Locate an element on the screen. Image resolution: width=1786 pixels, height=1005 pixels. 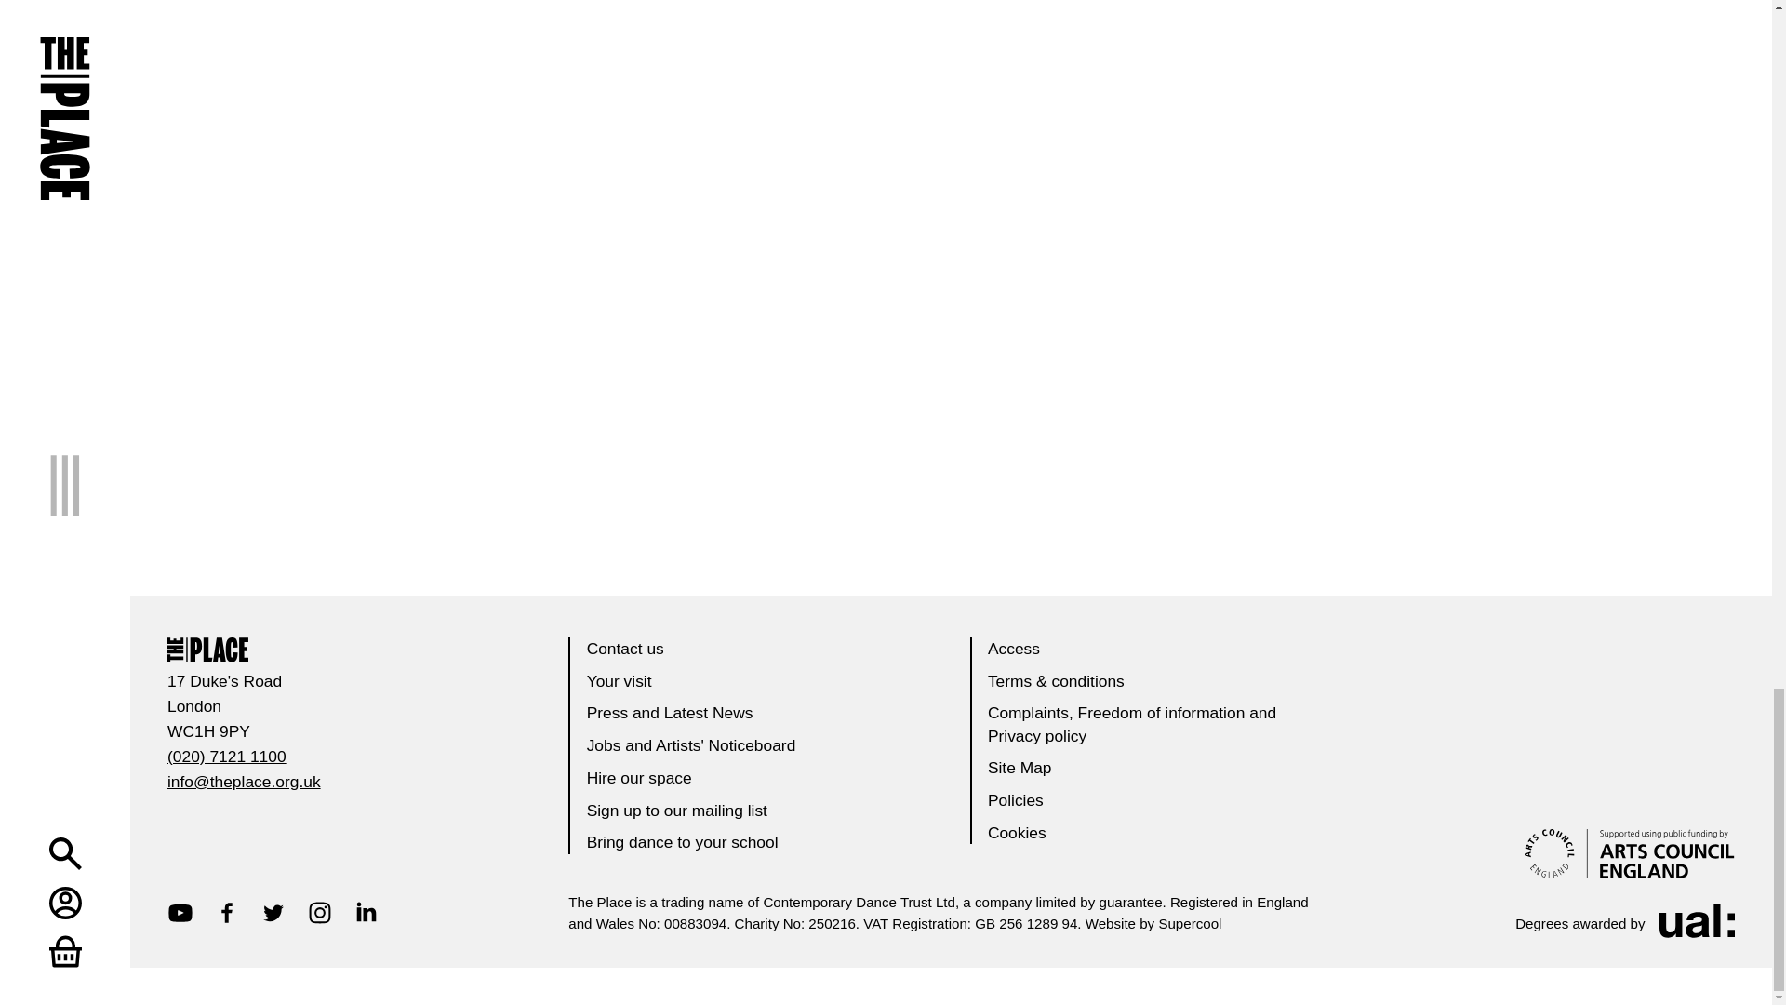
Access is located at coordinates (1013, 648).